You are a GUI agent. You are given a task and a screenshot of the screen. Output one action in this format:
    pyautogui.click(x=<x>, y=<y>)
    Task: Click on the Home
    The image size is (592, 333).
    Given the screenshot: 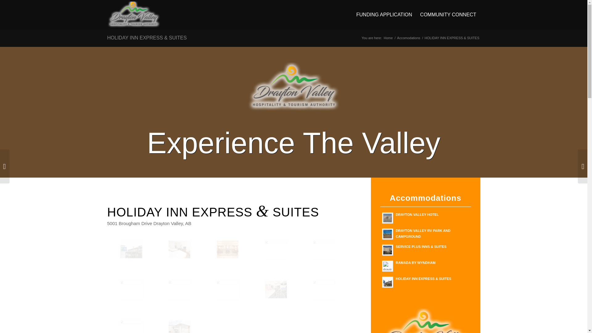 What is the action you would take?
    pyautogui.click(x=388, y=38)
    